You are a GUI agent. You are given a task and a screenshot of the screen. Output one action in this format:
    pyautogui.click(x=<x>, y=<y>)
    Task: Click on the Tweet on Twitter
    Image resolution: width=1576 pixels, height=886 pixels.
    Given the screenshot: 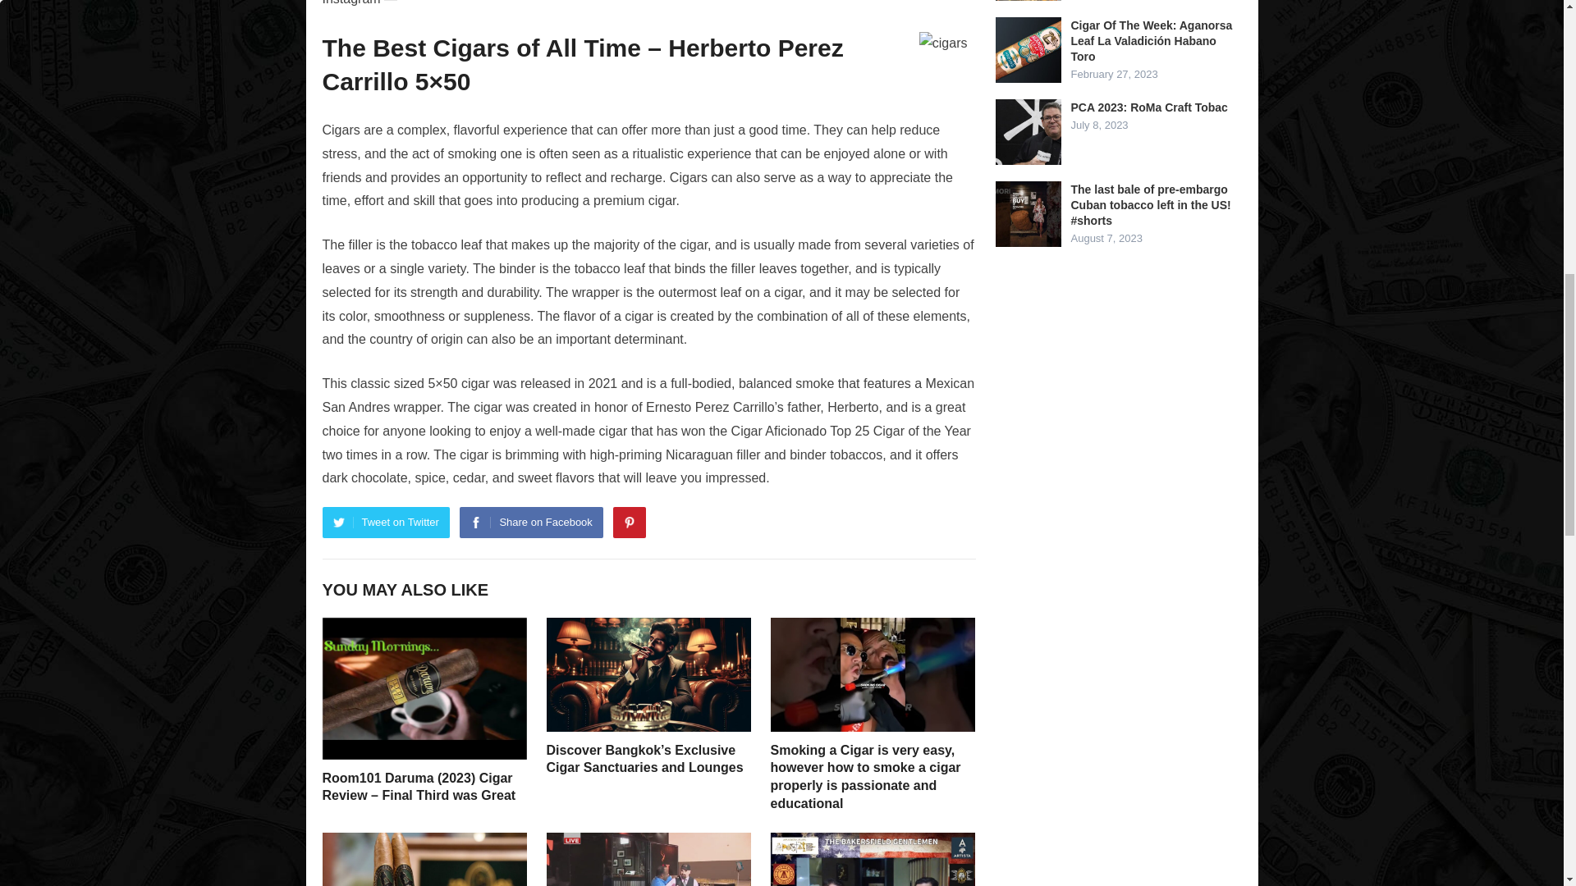 What is the action you would take?
    pyautogui.click(x=385, y=522)
    